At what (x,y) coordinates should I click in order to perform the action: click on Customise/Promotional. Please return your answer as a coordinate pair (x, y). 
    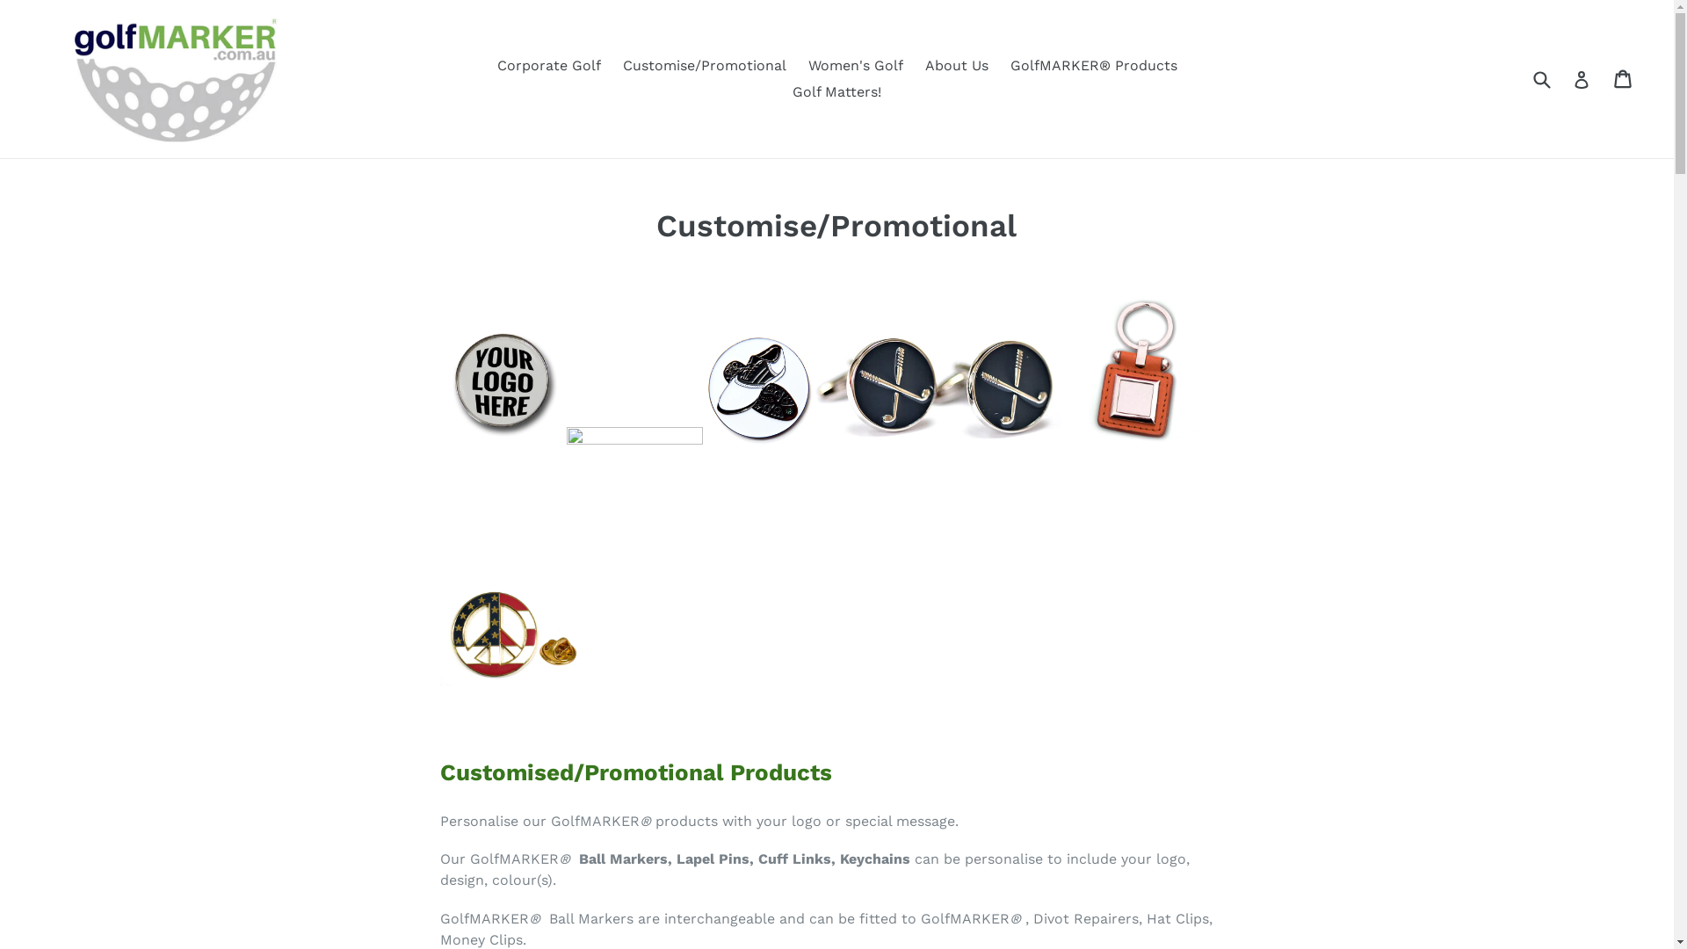
    Looking at the image, I should click on (704, 66).